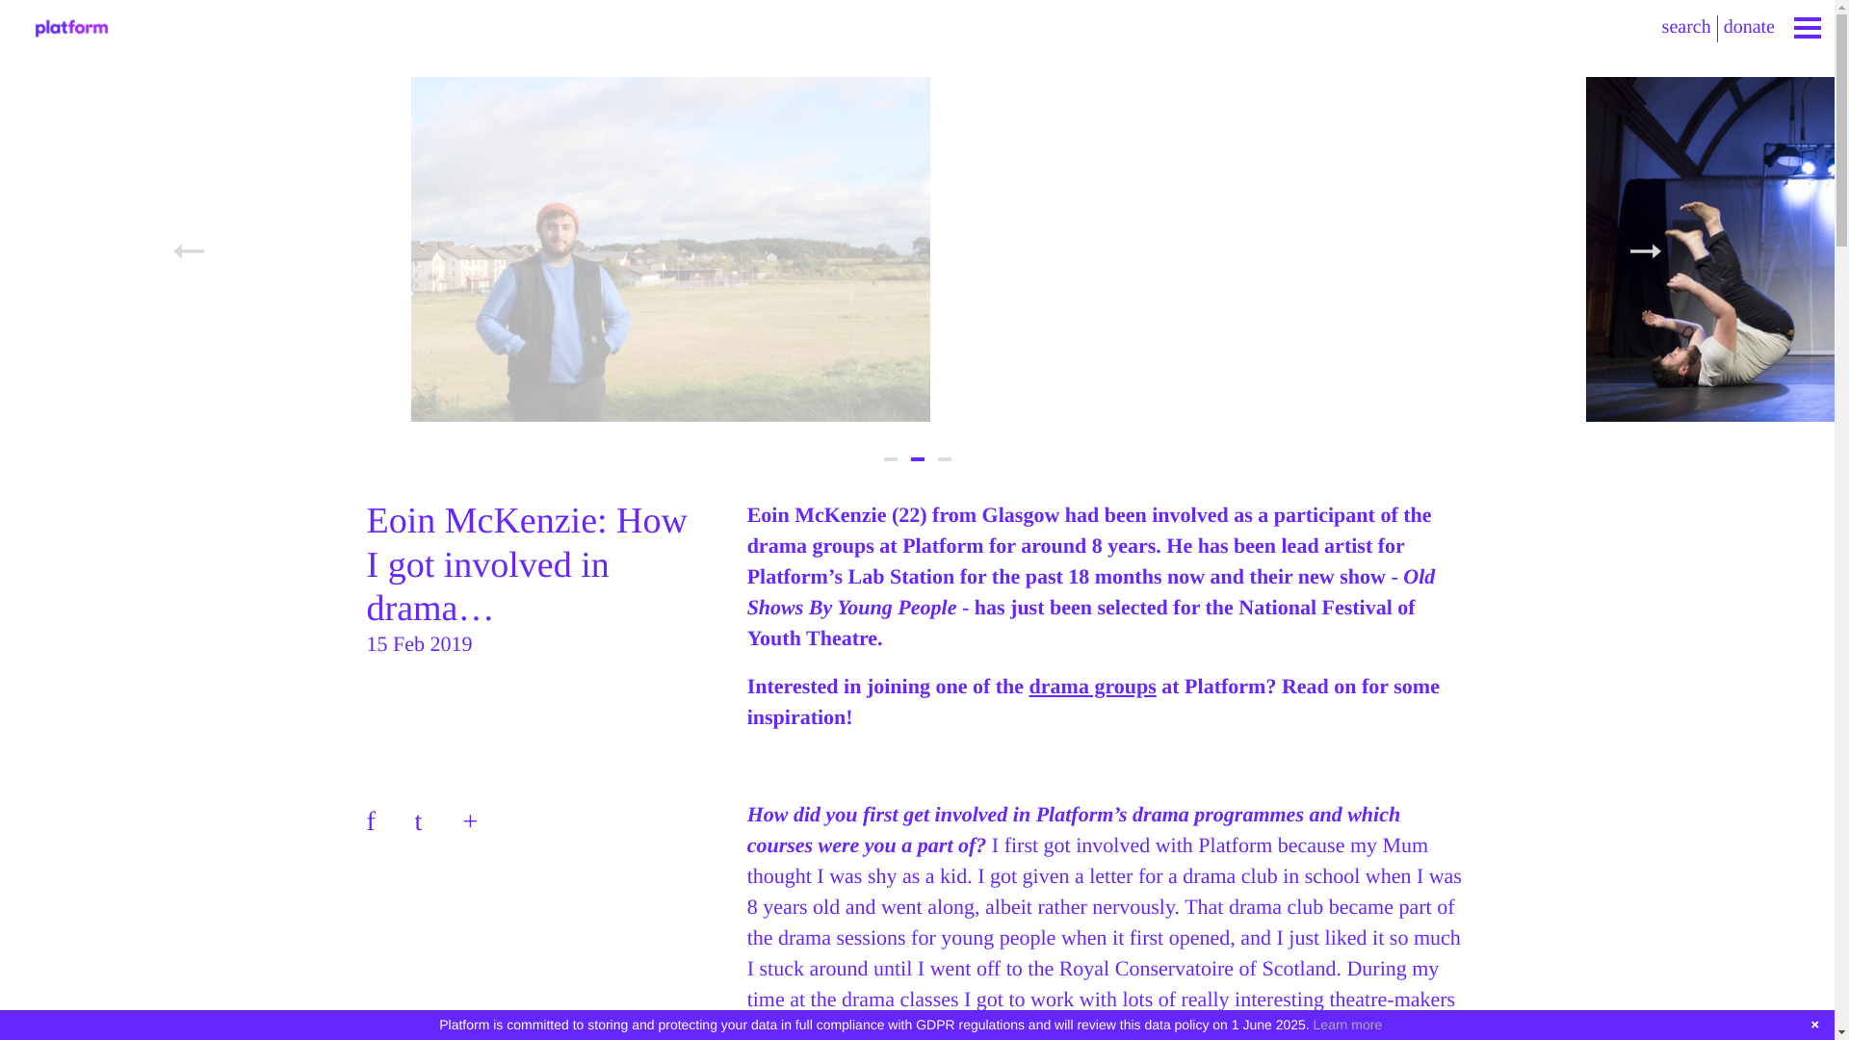 This screenshot has height=1040, width=1849. I want to click on 1, so click(890, 459).